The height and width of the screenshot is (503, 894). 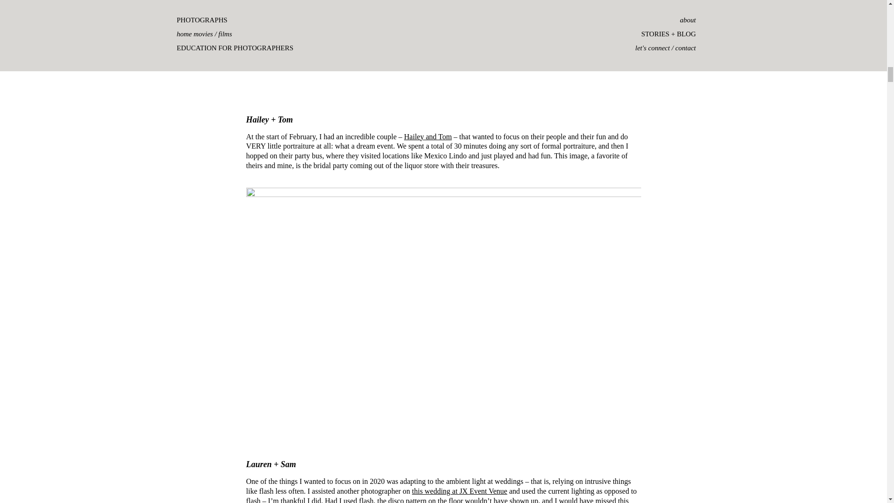 What do you see at coordinates (460, 491) in the screenshot?
I see `this wedding at JX Event Venue` at bounding box center [460, 491].